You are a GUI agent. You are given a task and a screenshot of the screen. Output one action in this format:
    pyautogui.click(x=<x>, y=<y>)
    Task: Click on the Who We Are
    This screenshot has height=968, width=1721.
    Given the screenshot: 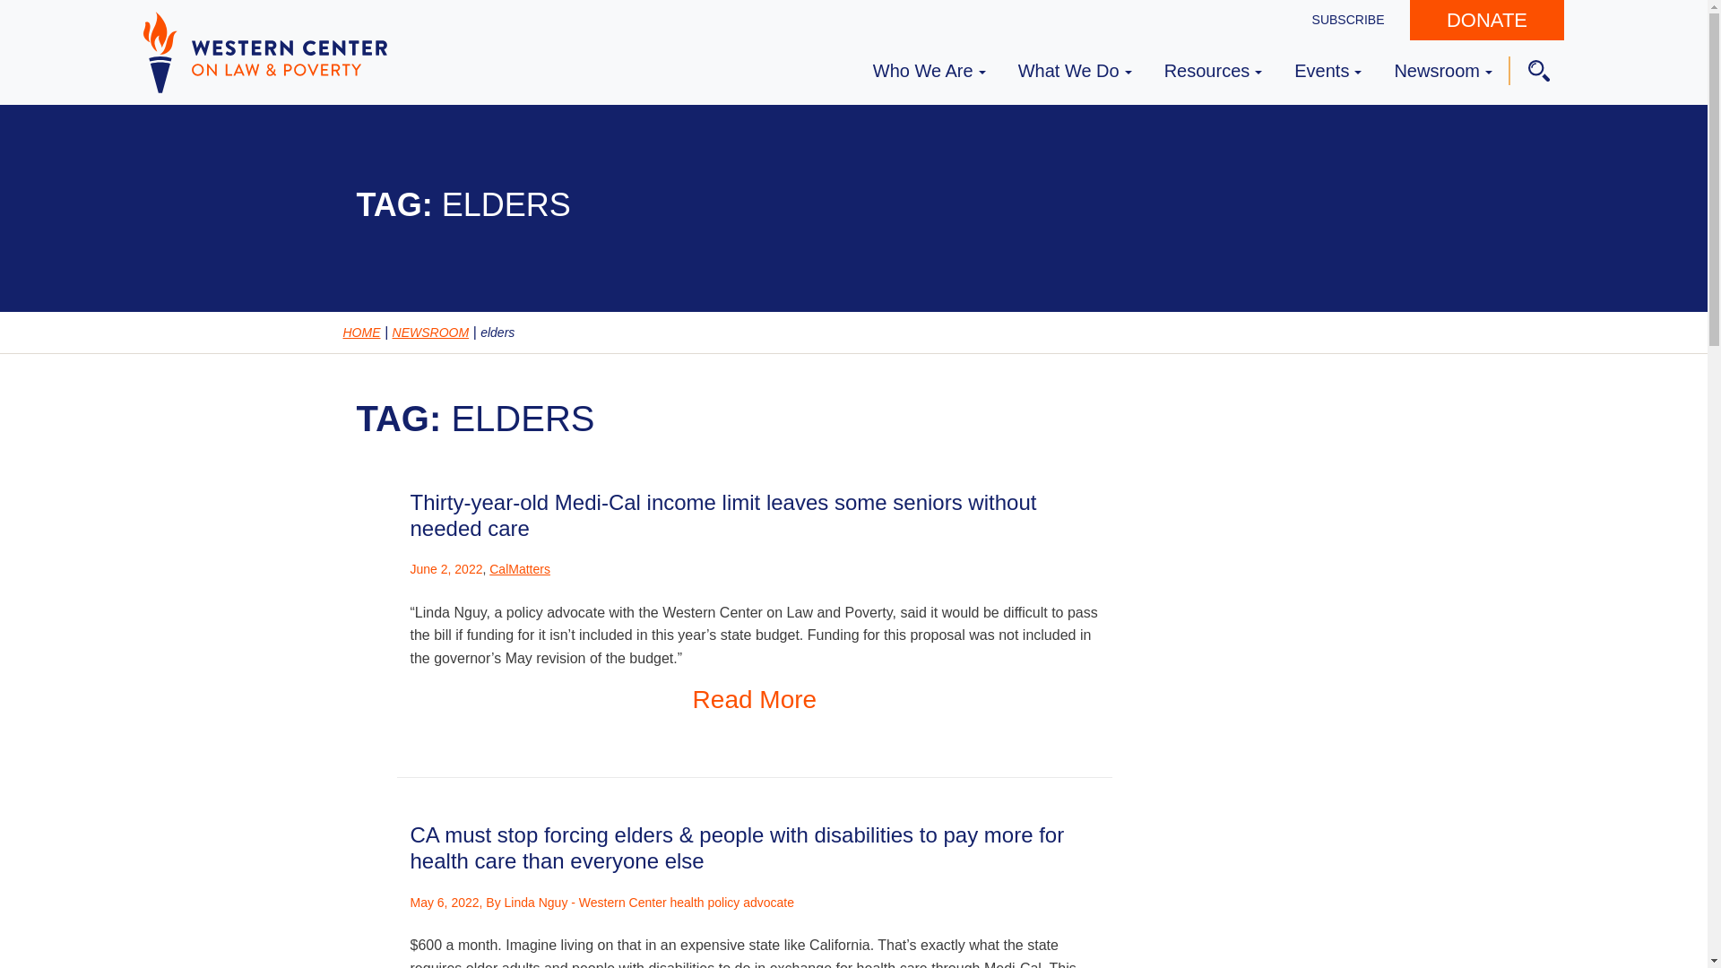 What is the action you would take?
    pyautogui.click(x=929, y=69)
    